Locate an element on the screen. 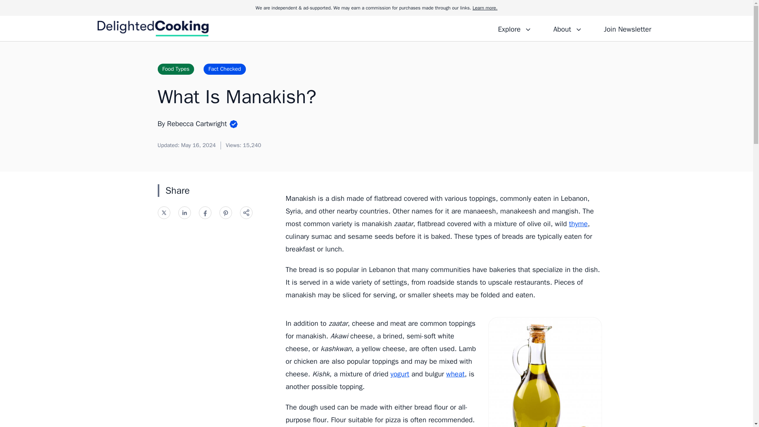 This screenshot has width=759, height=427. yogurt is located at coordinates (400, 374).